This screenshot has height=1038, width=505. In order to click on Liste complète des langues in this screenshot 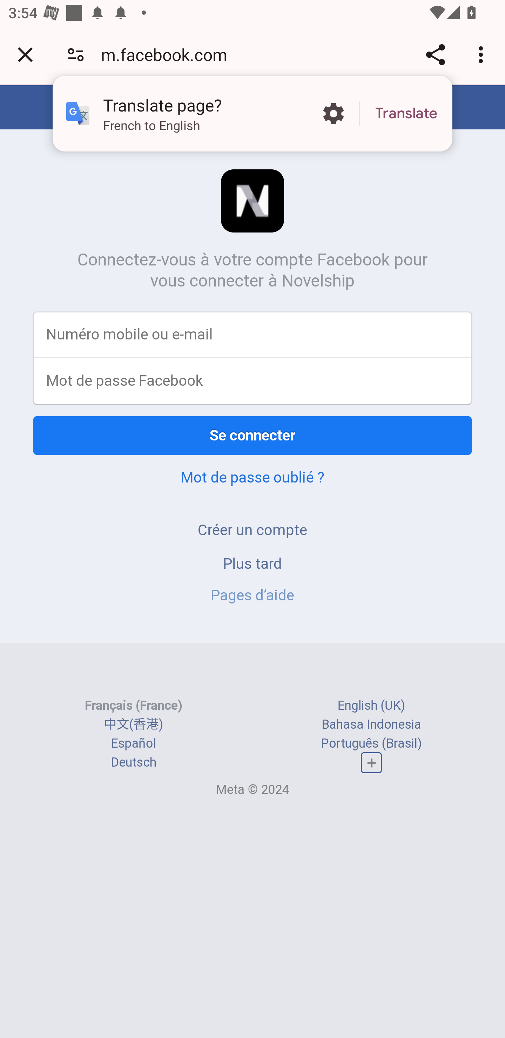, I will do `click(371, 763)`.